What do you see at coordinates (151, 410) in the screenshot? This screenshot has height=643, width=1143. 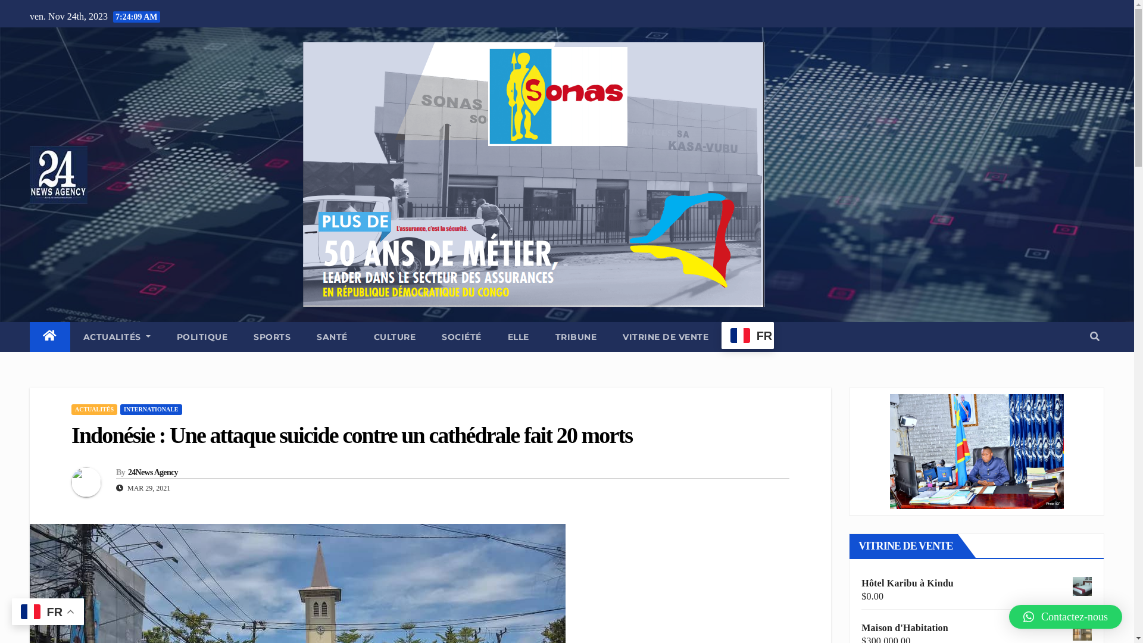 I see `INTERNATIONALE` at bounding box center [151, 410].